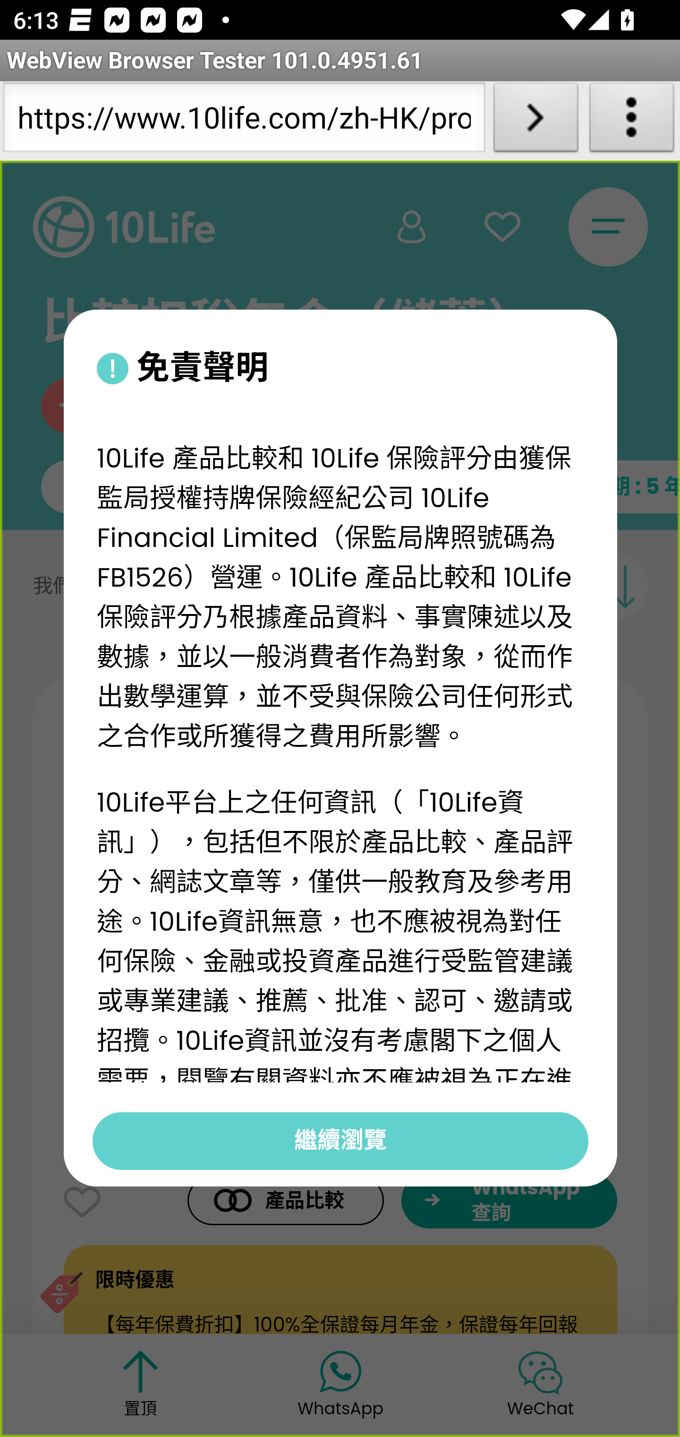  What do you see at coordinates (535, 121) in the screenshot?
I see `Load URL` at bounding box center [535, 121].